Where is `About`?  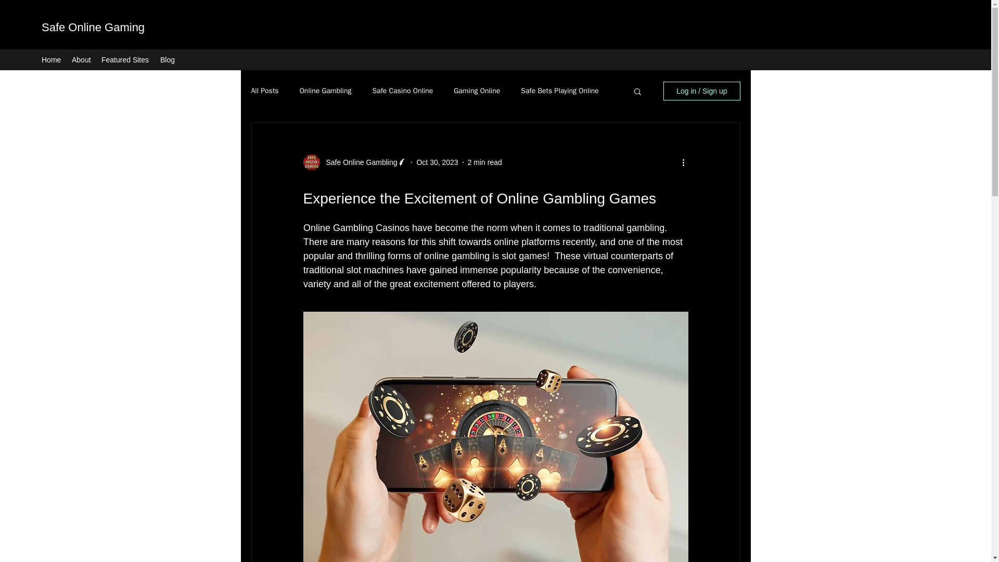 About is located at coordinates (81, 59).